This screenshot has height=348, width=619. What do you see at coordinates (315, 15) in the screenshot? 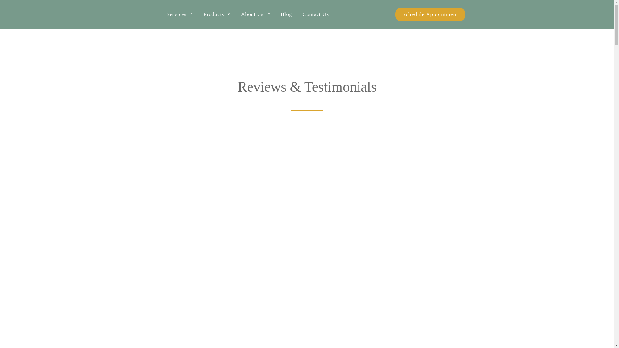
I see `Contact Us` at bounding box center [315, 15].